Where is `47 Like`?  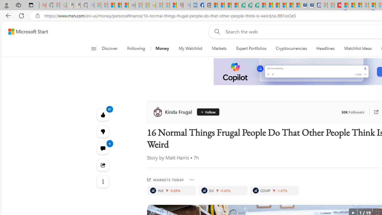 47 Like is located at coordinates (103, 115).